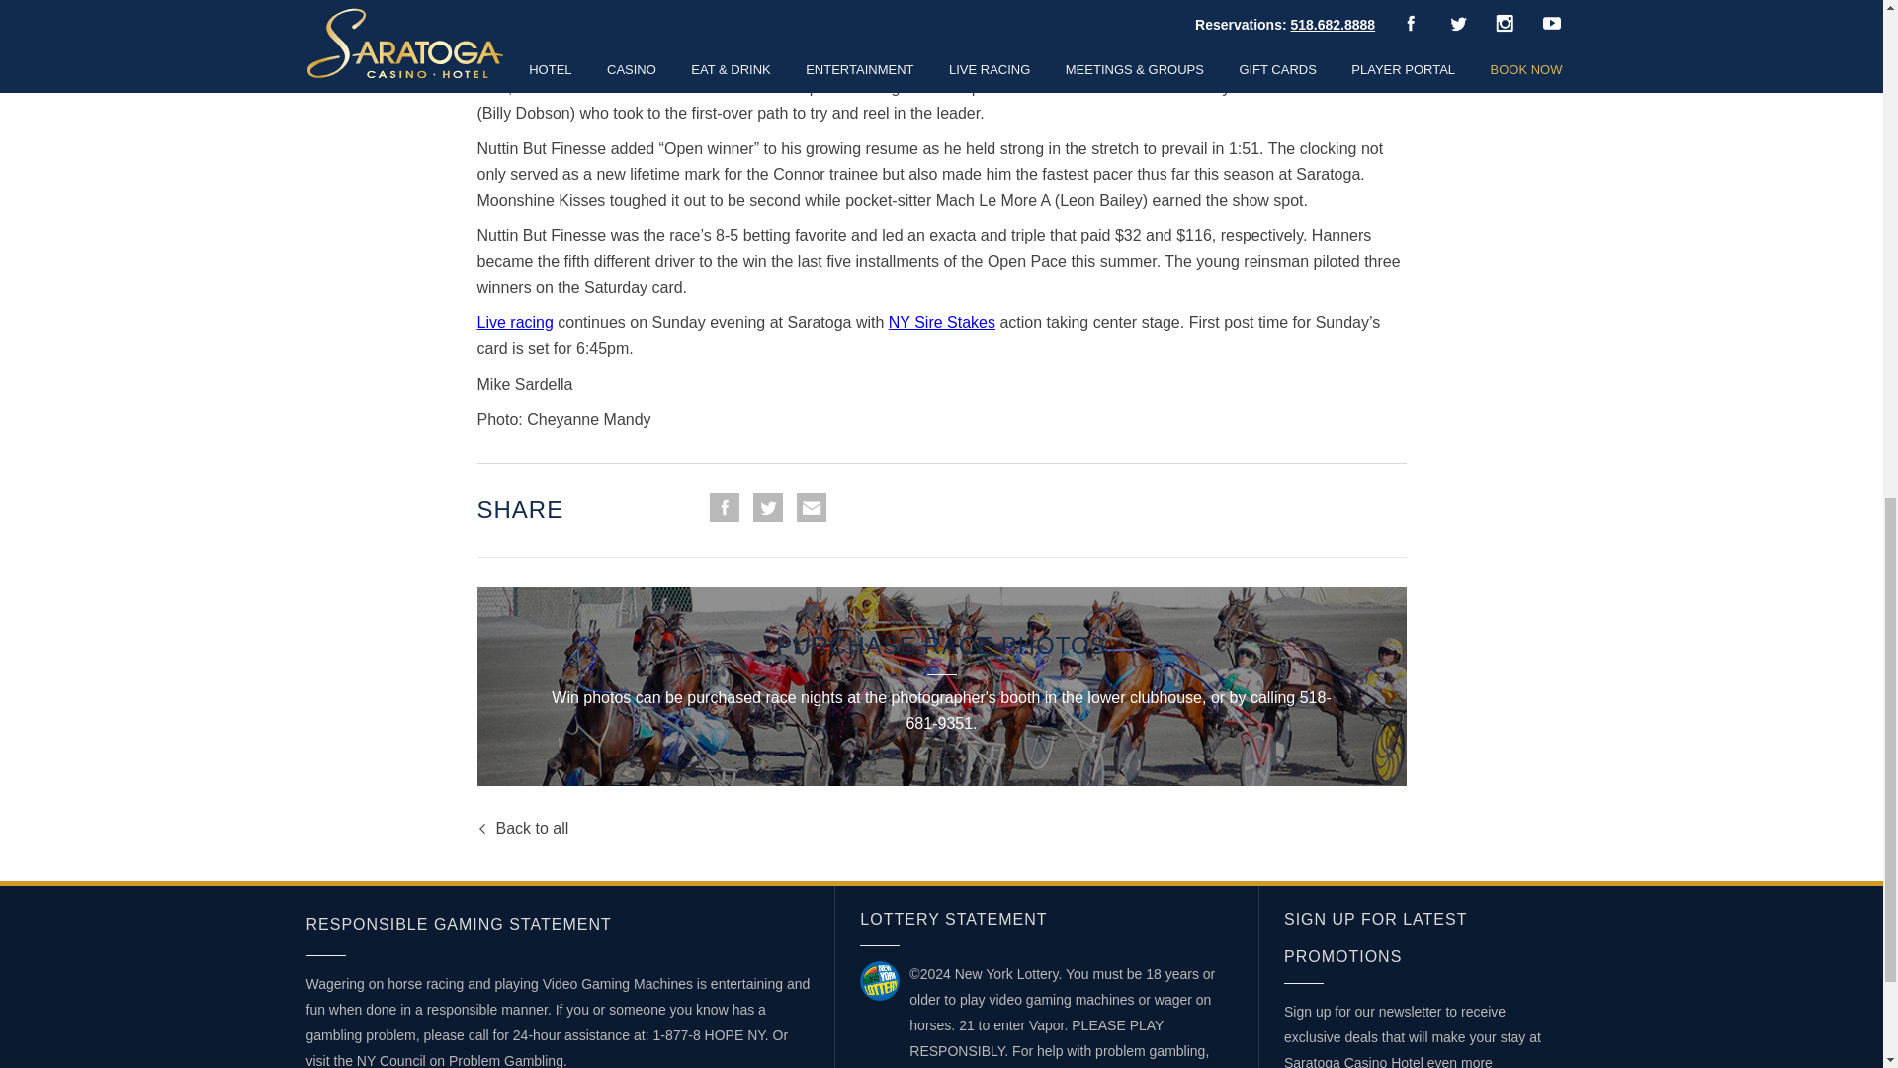 This screenshot has height=1068, width=1898. Describe the element at coordinates (522, 828) in the screenshot. I see `Back to all` at that location.